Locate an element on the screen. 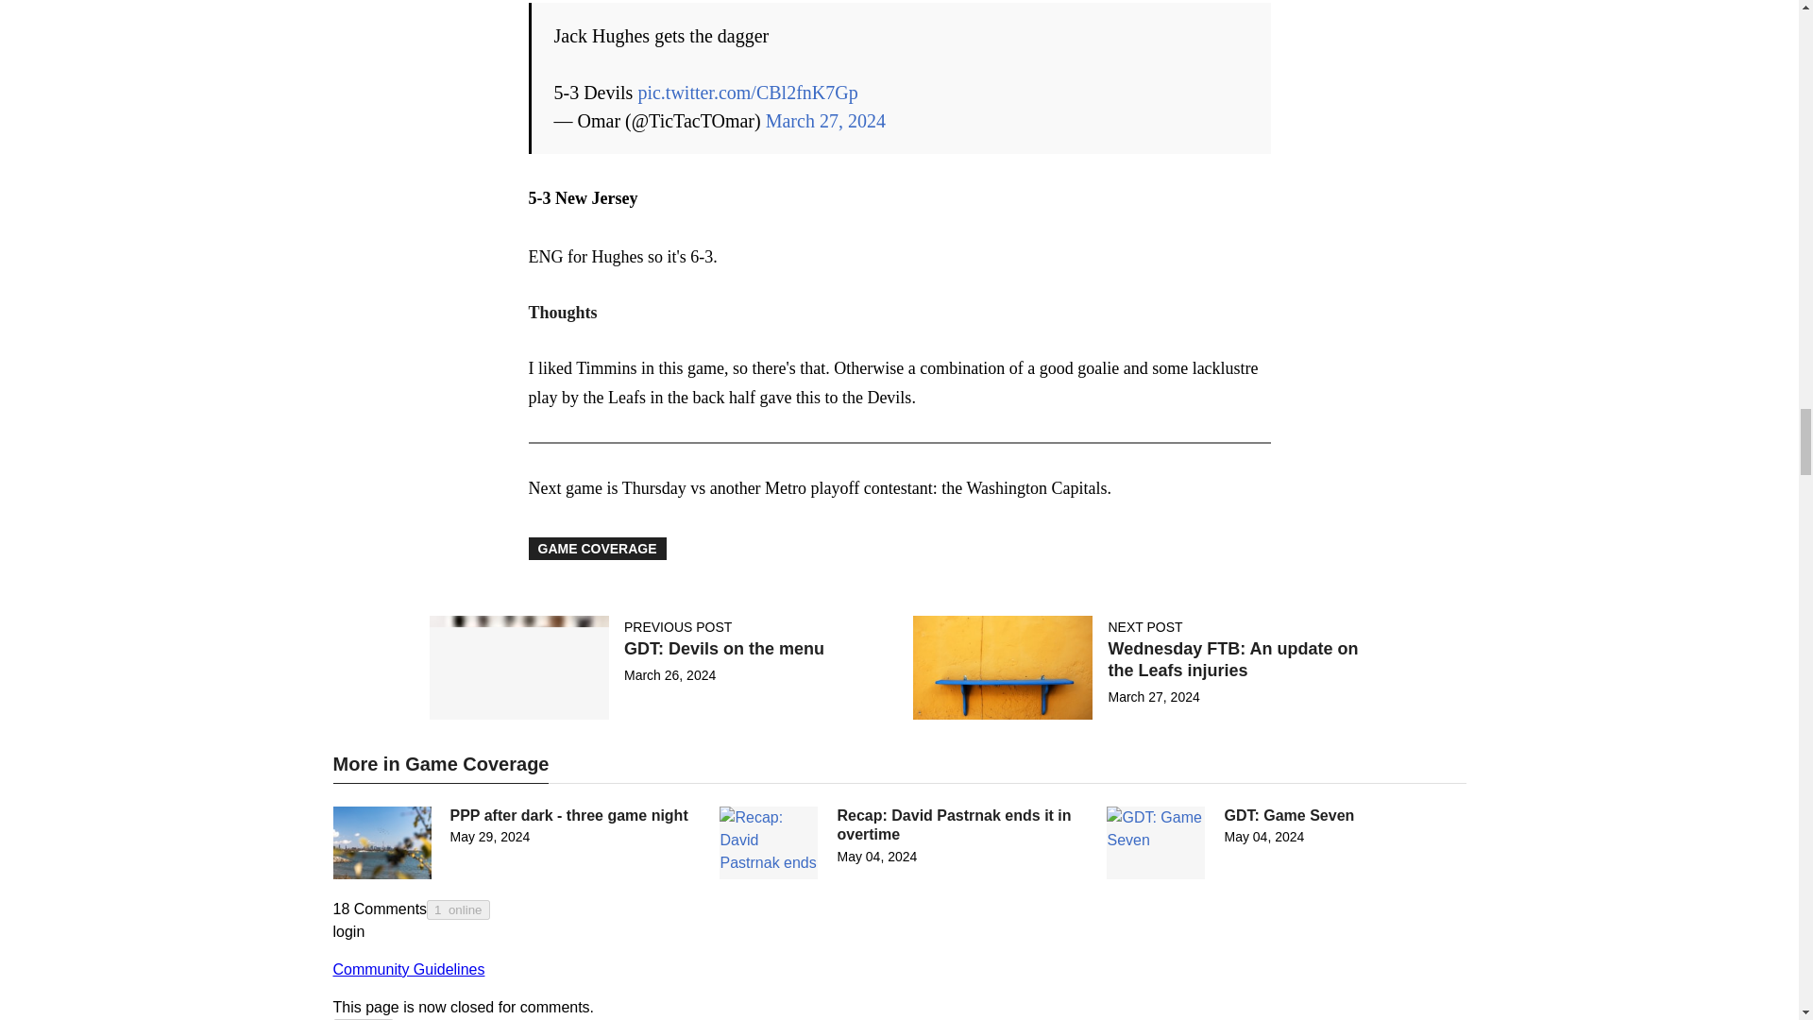 The height and width of the screenshot is (1020, 1813). 04 May, 2024 is located at coordinates (1263, 837).